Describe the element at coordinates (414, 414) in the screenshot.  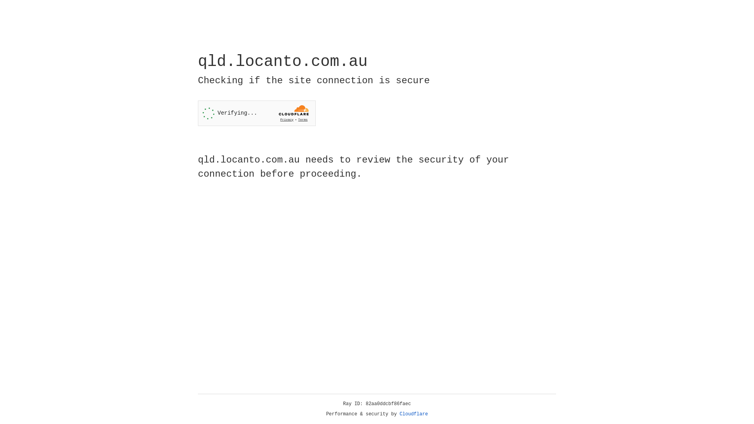
I see `Cloudflare` at that location.